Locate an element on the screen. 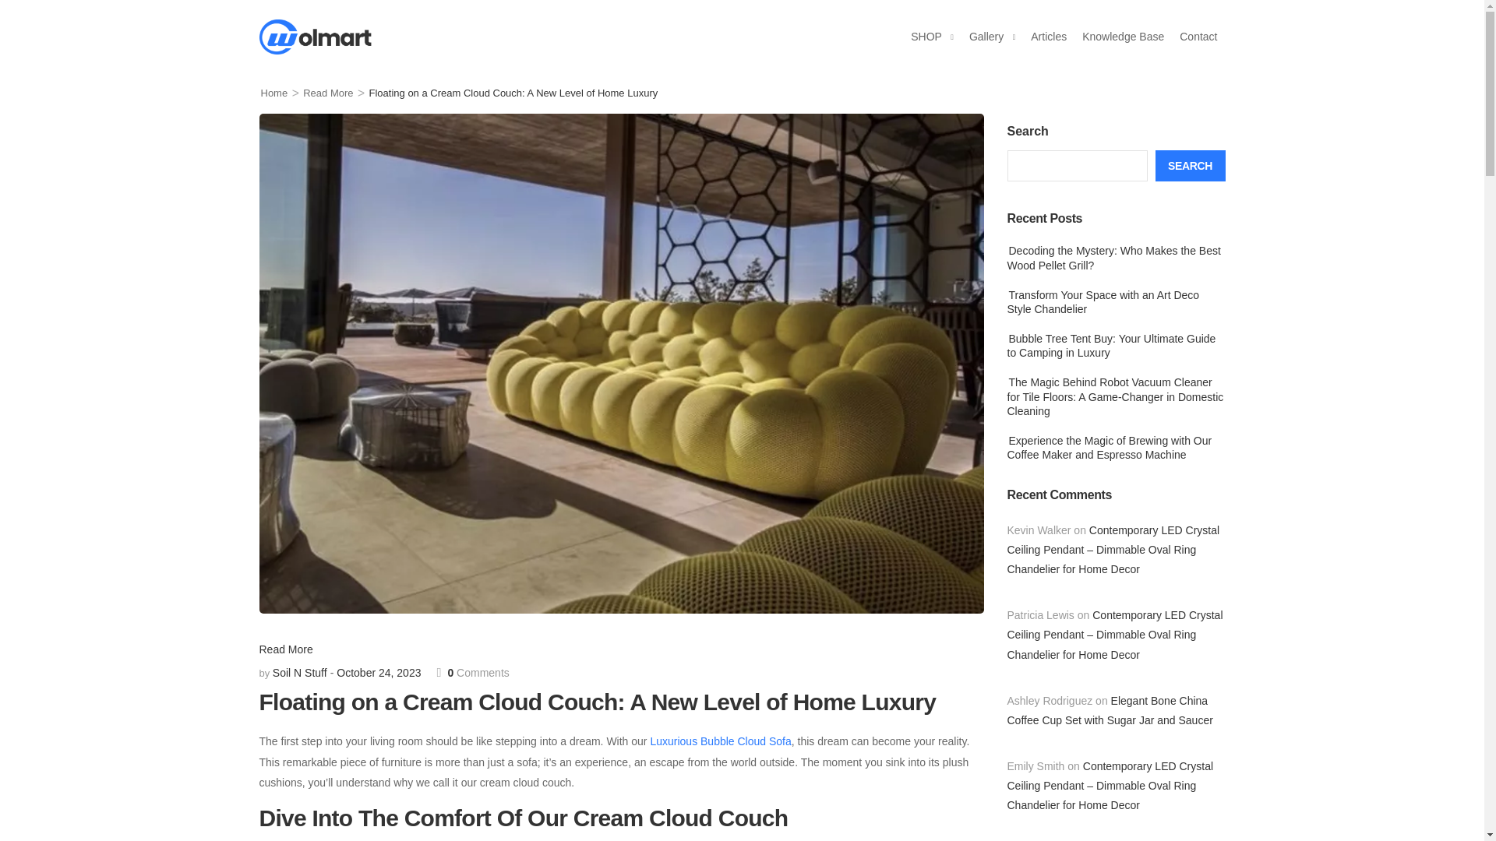 The image size is (1496, 841). Read More is located at coordinates (328, 93).